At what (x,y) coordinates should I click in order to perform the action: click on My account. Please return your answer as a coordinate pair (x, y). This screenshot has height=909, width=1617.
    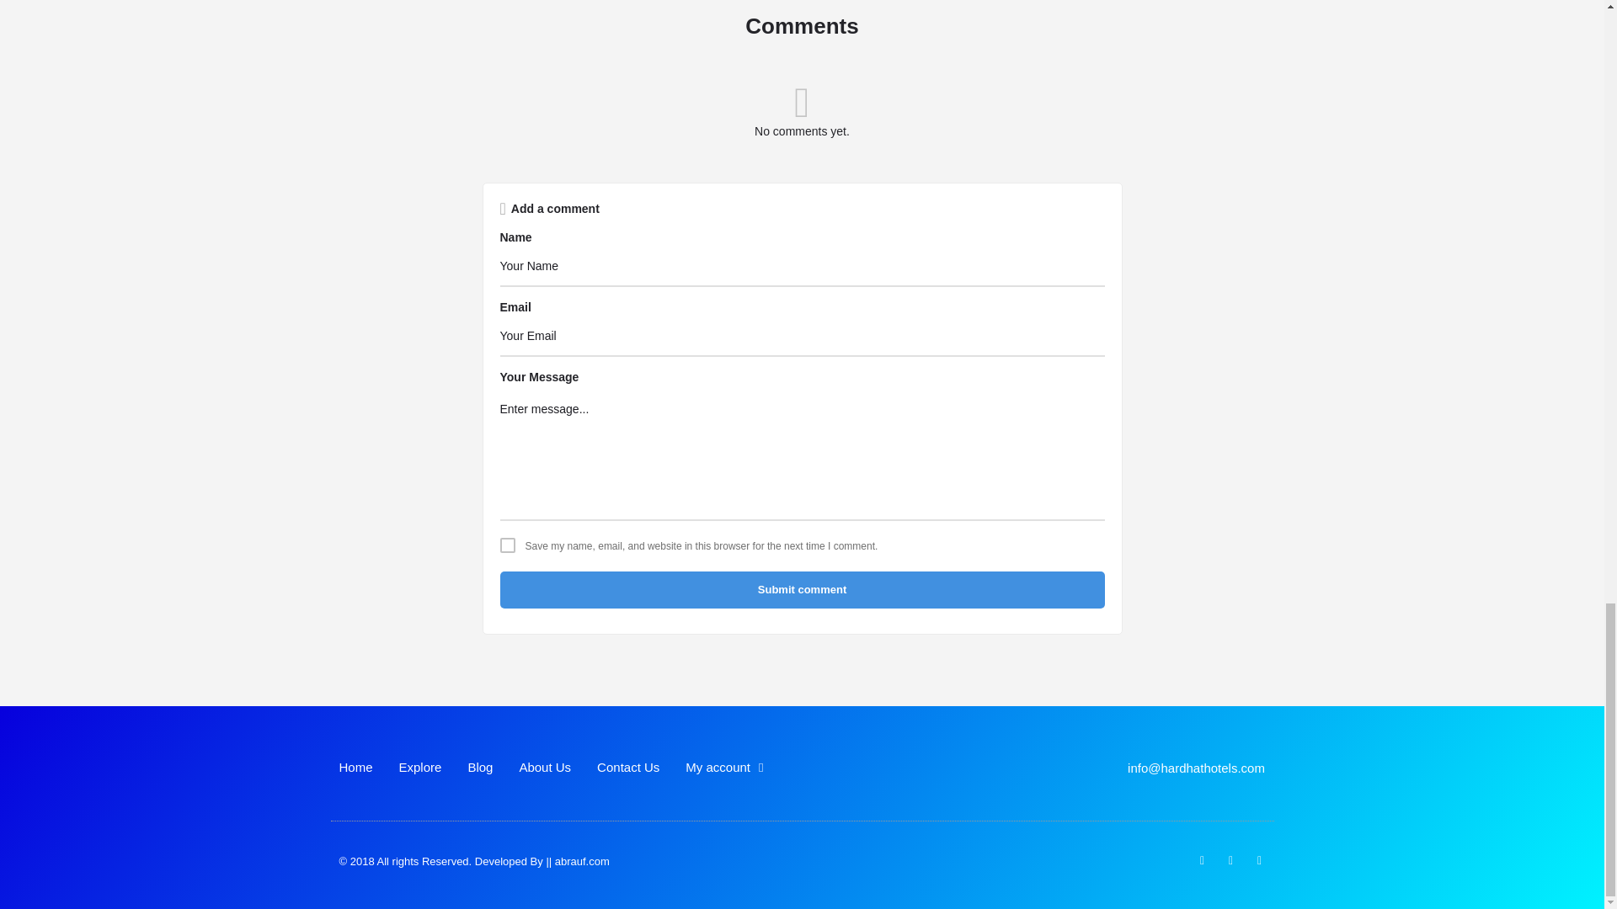
    Looking at the image, I should click on (724, 768).